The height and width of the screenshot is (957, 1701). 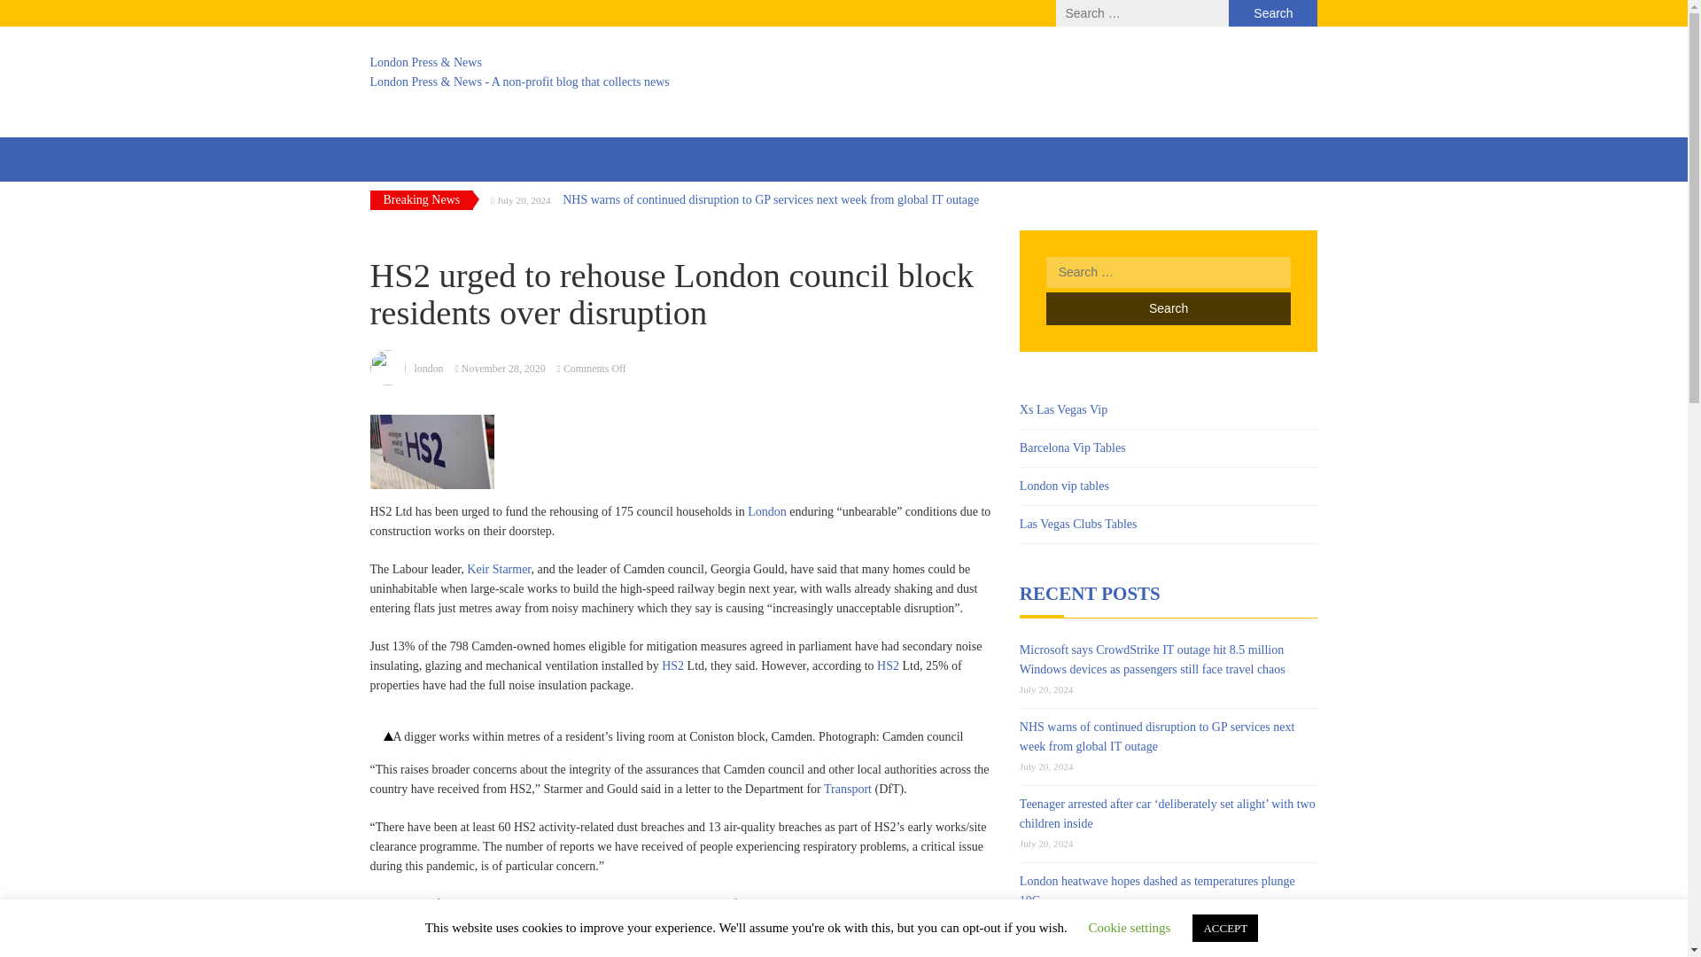 What do you see at coordinates (1063, 409) in the screenshot?
I see `Xs Las Vegas Vip` at bounding box center [1063, 409].